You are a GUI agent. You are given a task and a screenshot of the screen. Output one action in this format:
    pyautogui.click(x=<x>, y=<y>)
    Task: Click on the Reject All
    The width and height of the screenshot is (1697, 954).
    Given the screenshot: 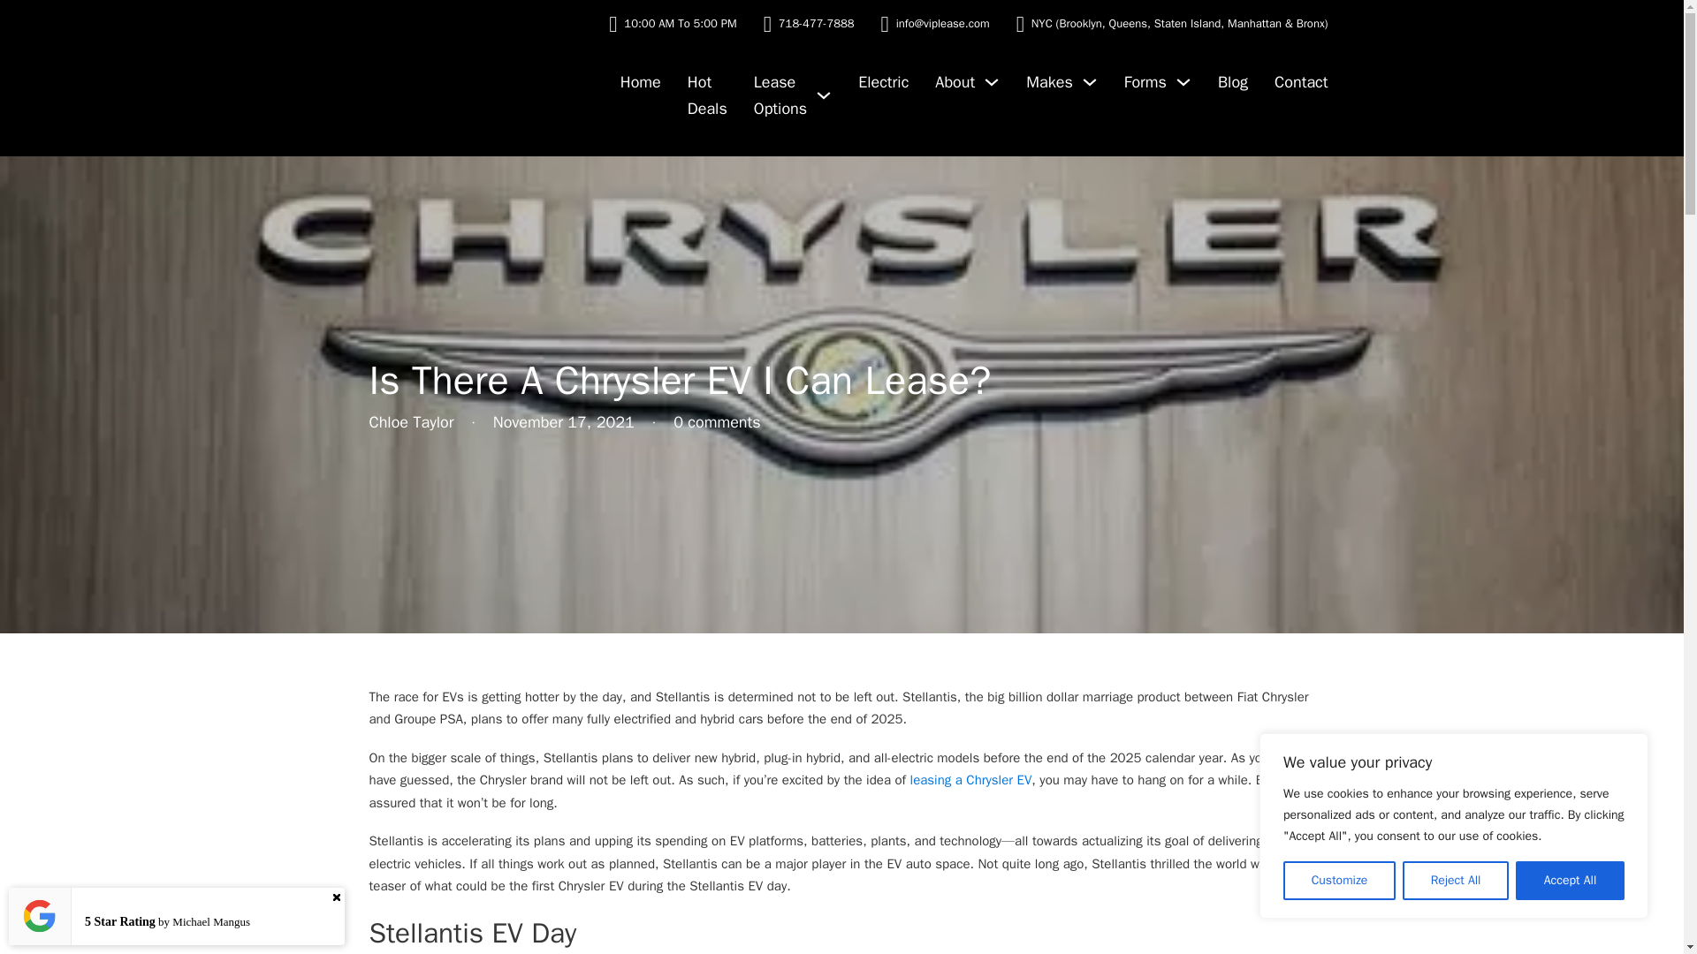 What is the action you would take?
    pyautogui.click(x=1455, y=881)
    